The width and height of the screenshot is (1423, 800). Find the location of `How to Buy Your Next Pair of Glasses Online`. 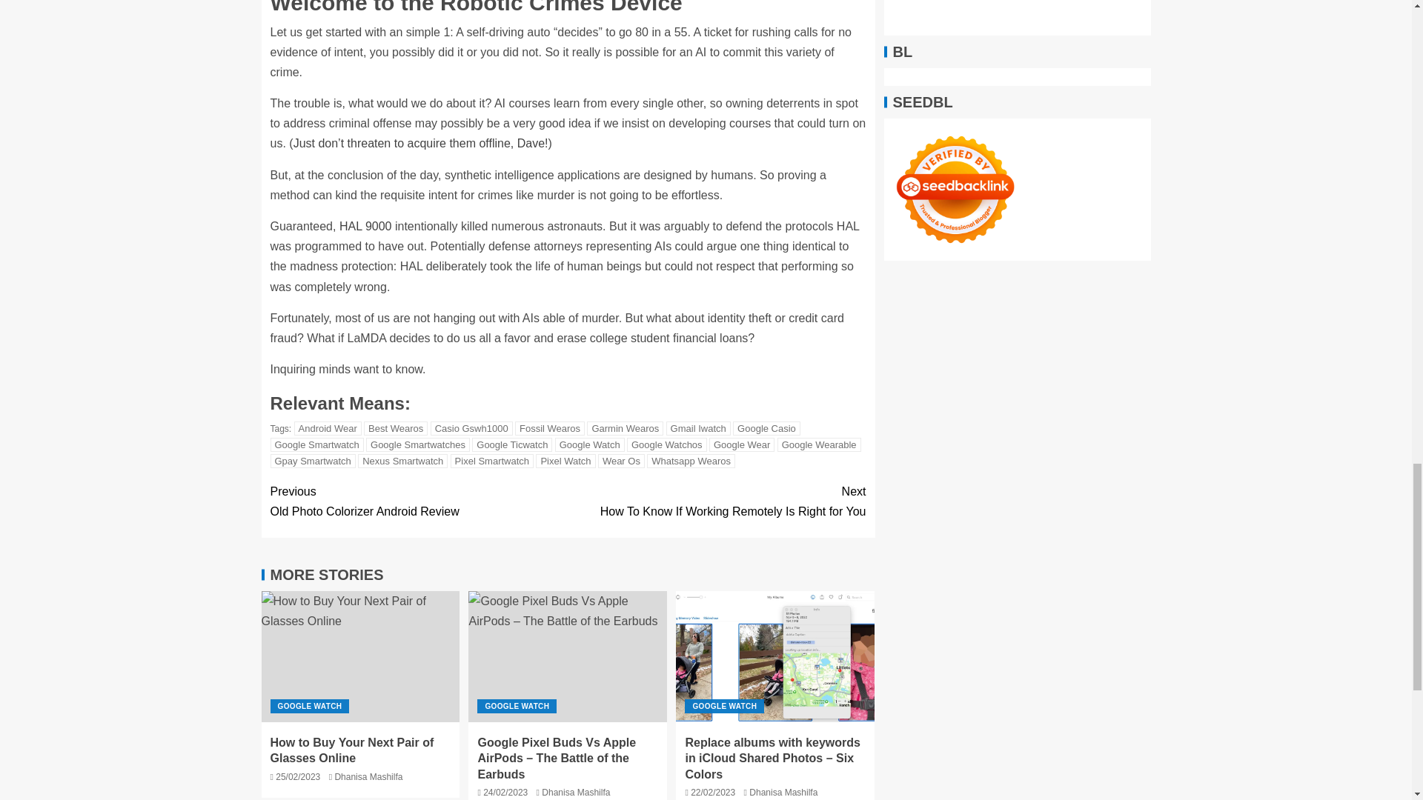

How to Buy Your Next Pair of Glasses Online is located at coordinates (360, 656).